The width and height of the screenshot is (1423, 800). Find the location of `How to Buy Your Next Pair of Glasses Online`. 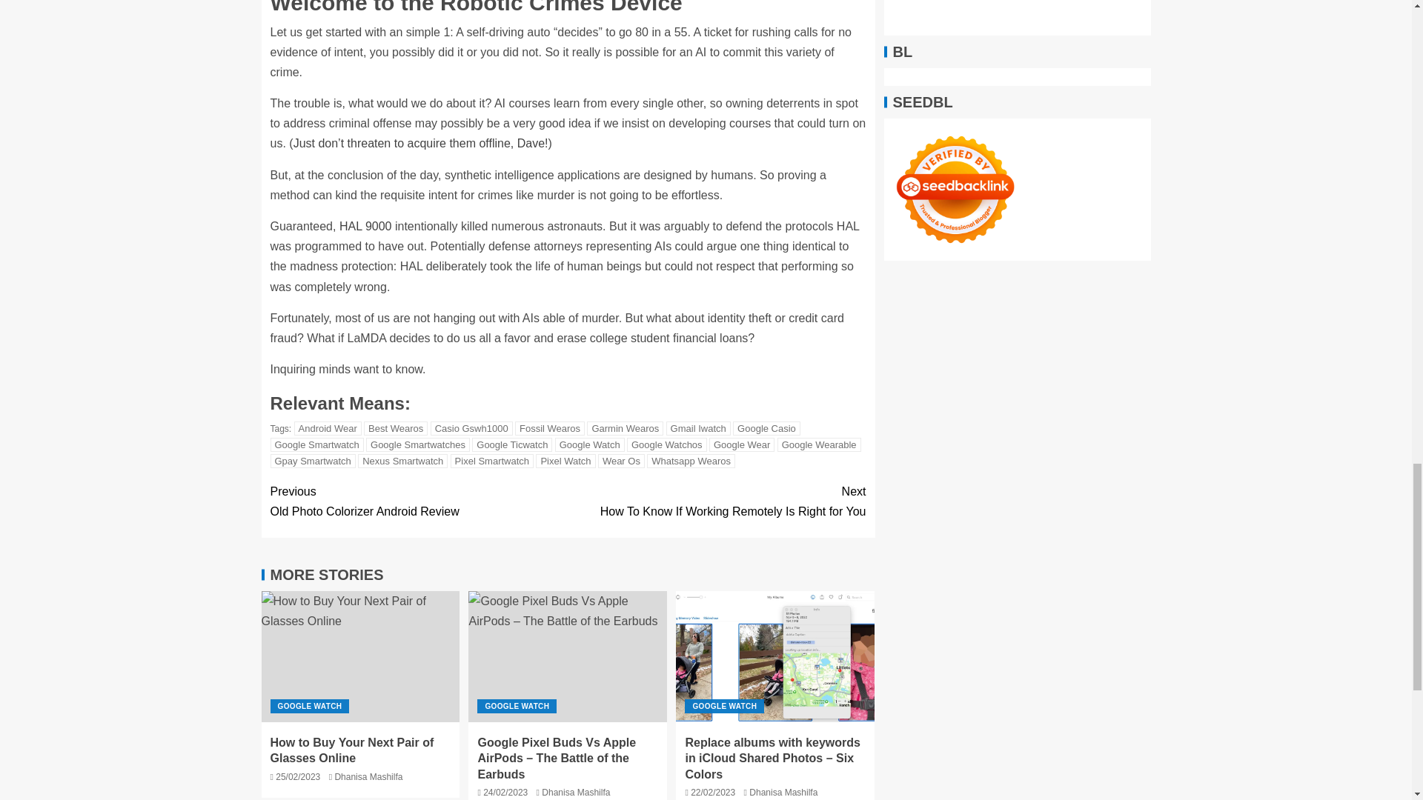

How to Buy Your Next Pair of Glasses Online is located at coordinates (360, 656).